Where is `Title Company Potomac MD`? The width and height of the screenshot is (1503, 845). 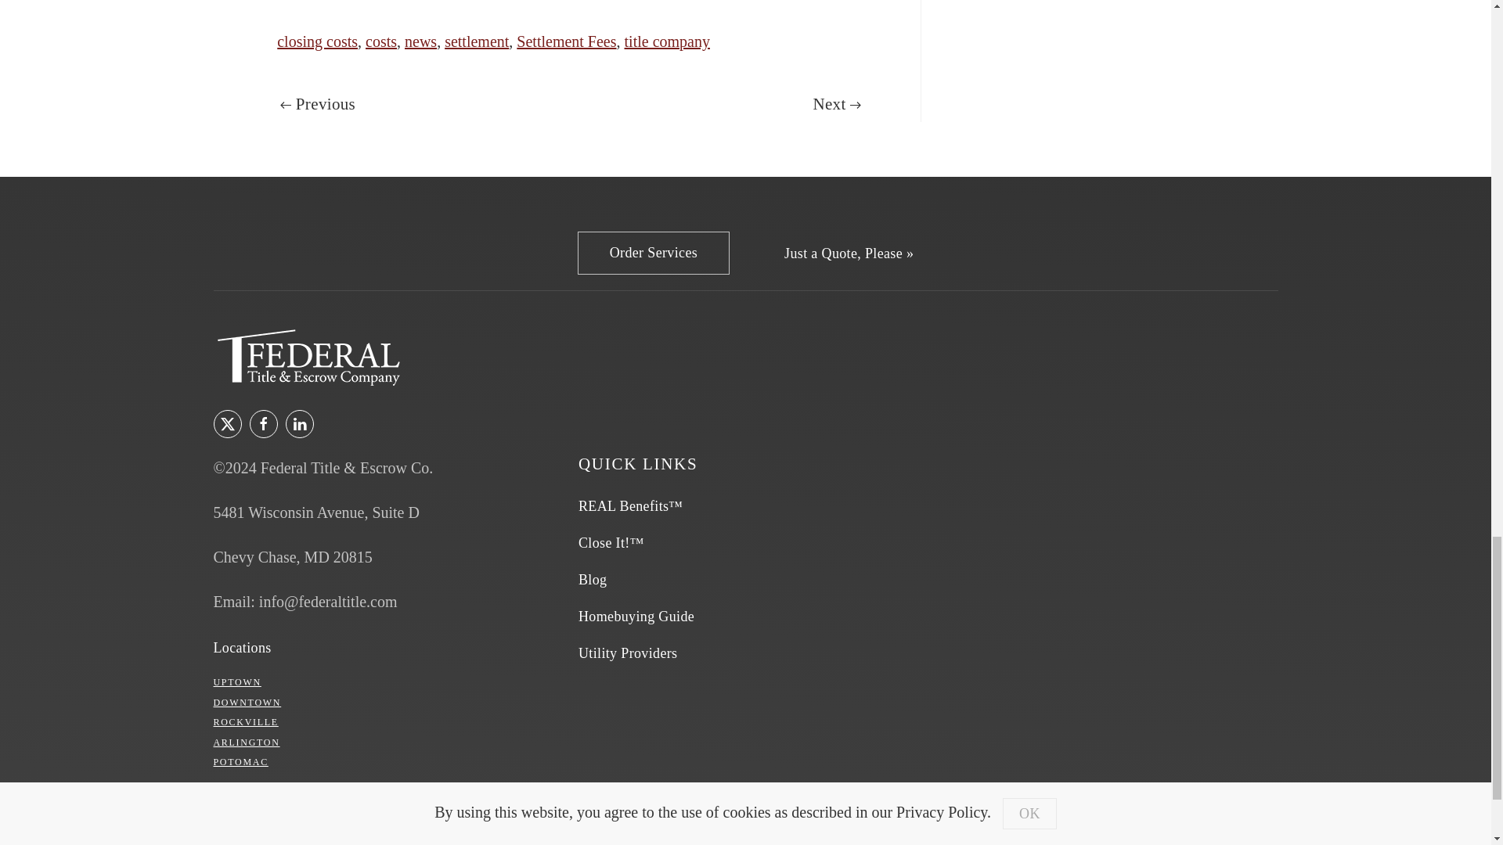
Title Company Potomac MD is located at coordinates (240, 761).